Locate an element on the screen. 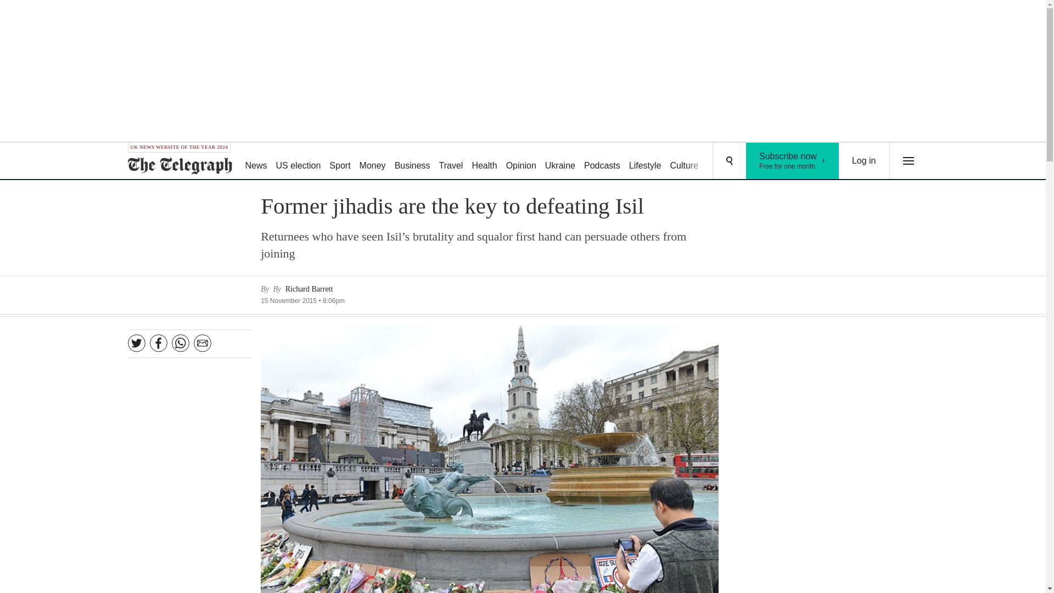  Health is located at coordinates (484, 161).